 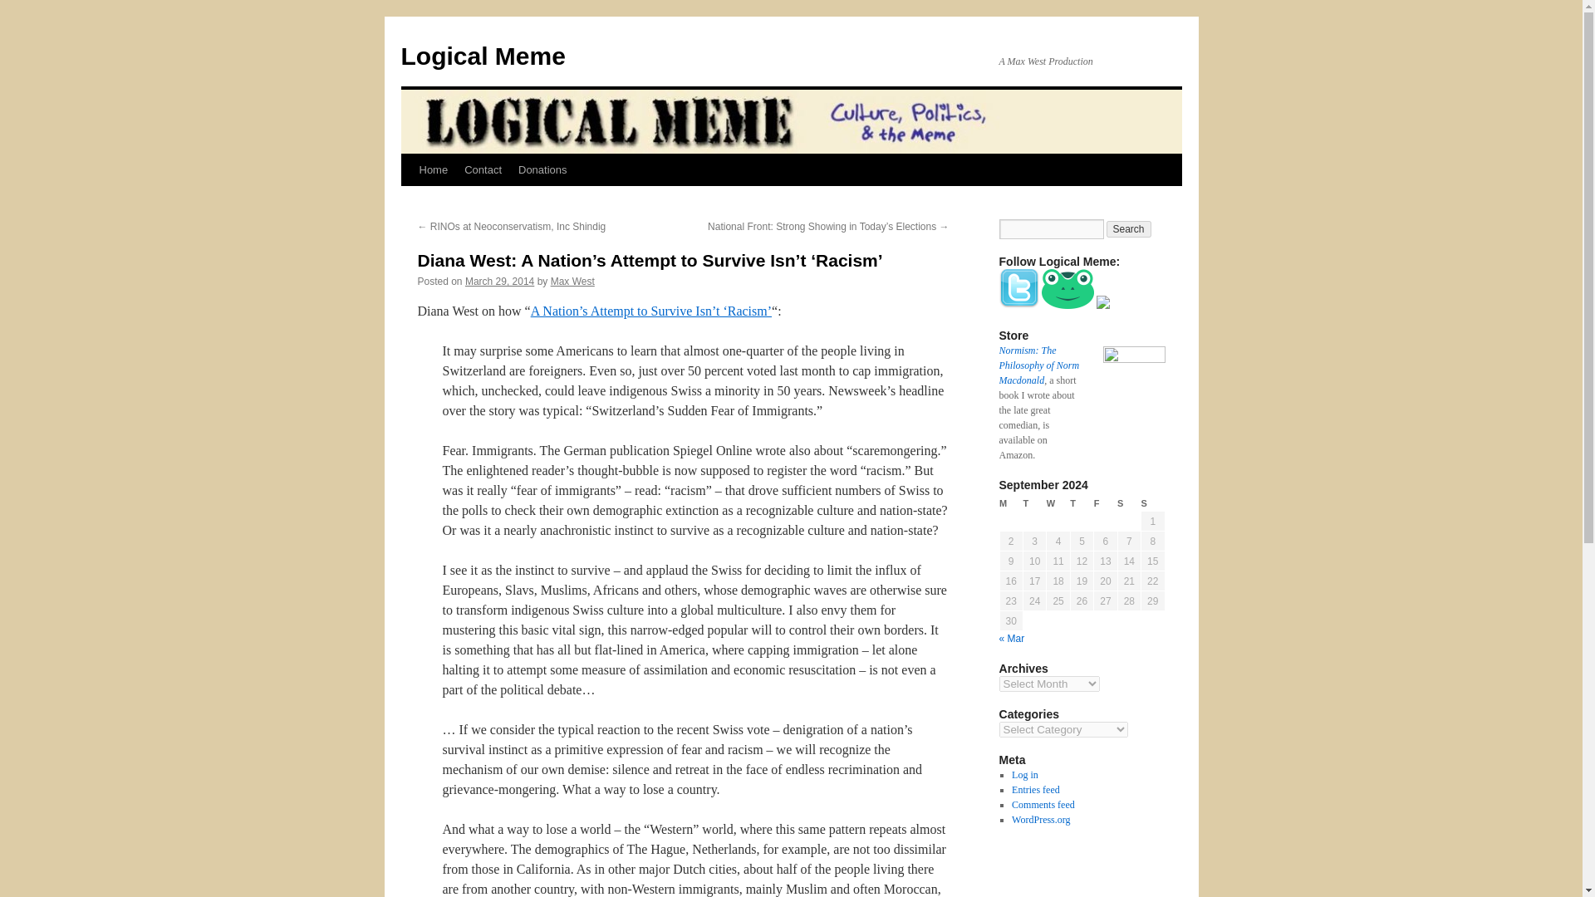 I want to click on Friday, so click(x=1106, y=503).